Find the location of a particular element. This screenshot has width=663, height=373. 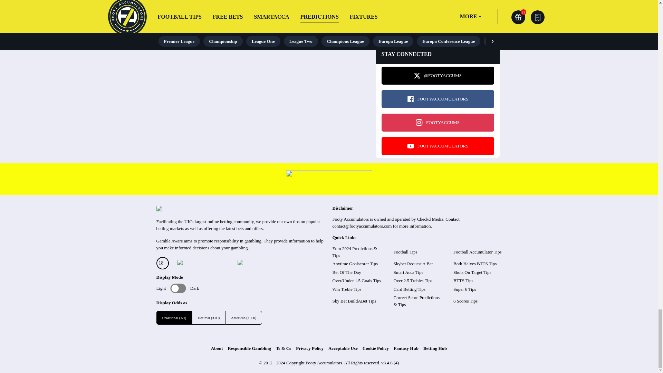

GamblingCare.ie is located at coordinates (260, 263).